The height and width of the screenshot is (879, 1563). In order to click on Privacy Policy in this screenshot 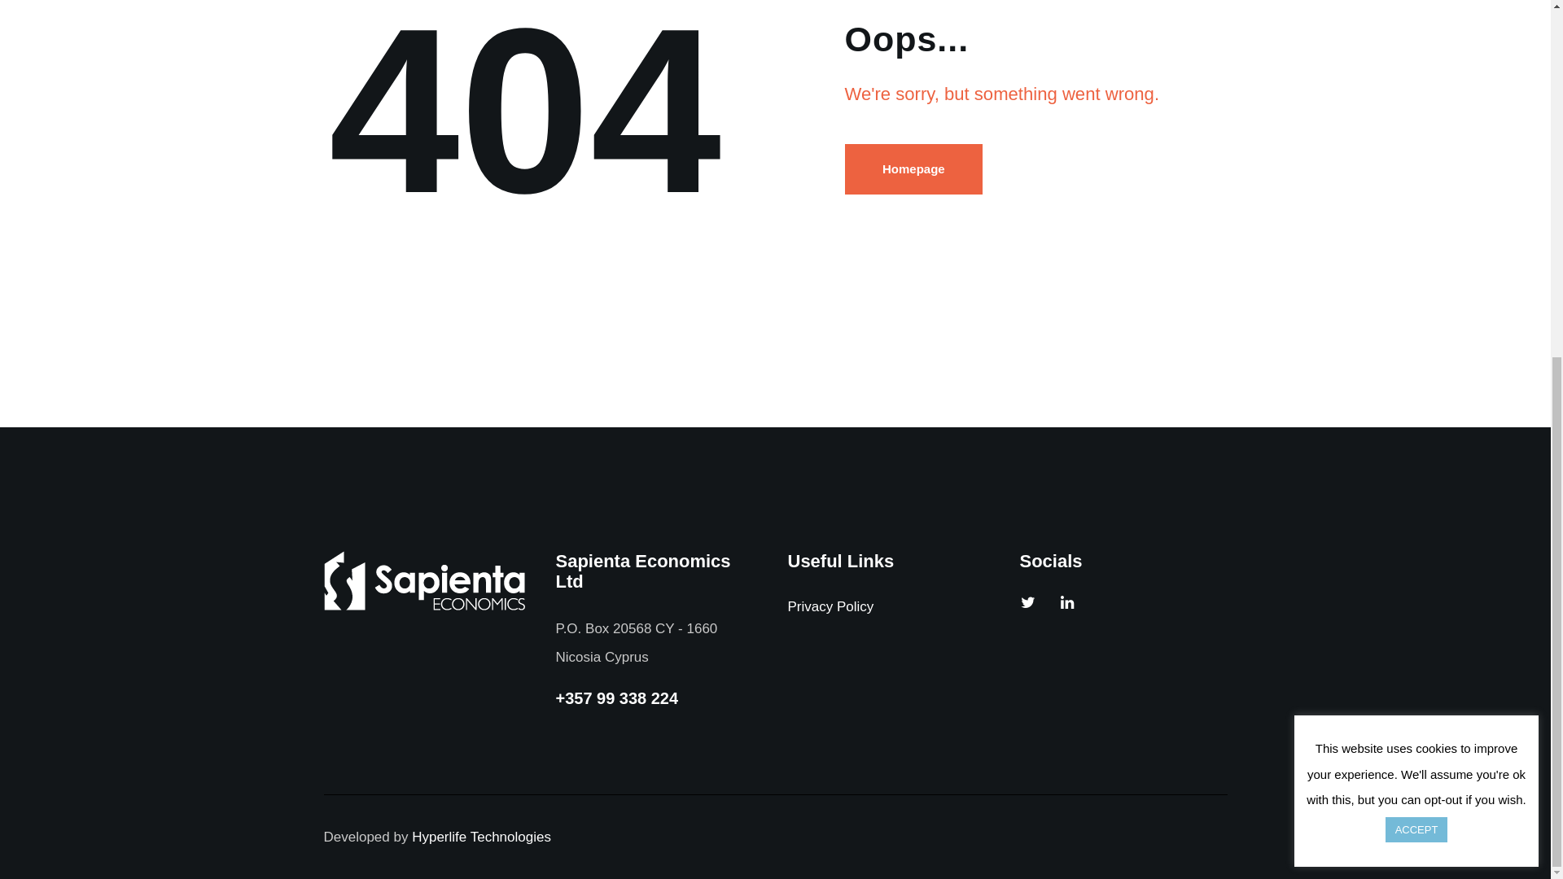, I will do `click(830, 606)`.